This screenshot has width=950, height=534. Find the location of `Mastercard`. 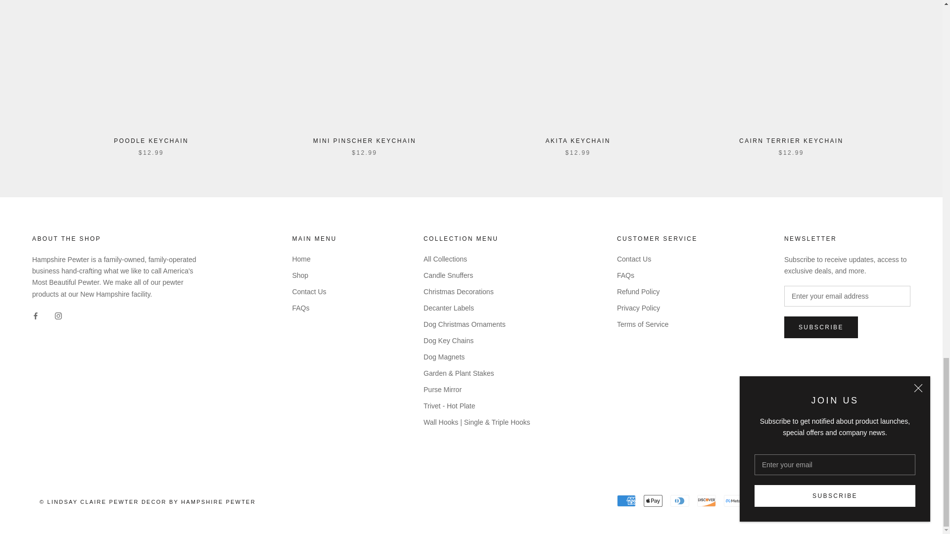

Mastercard is located at coordinates (786, 500).